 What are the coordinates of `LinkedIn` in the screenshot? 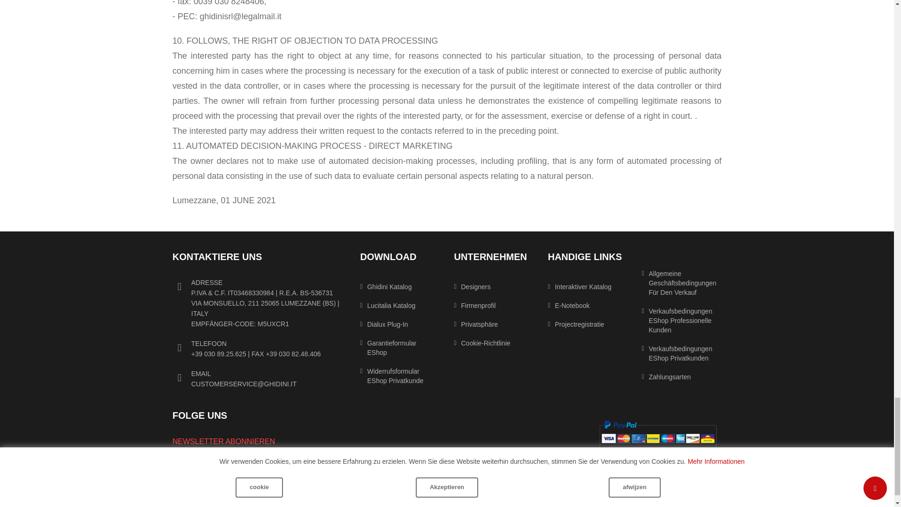 It's located at (224, 459).